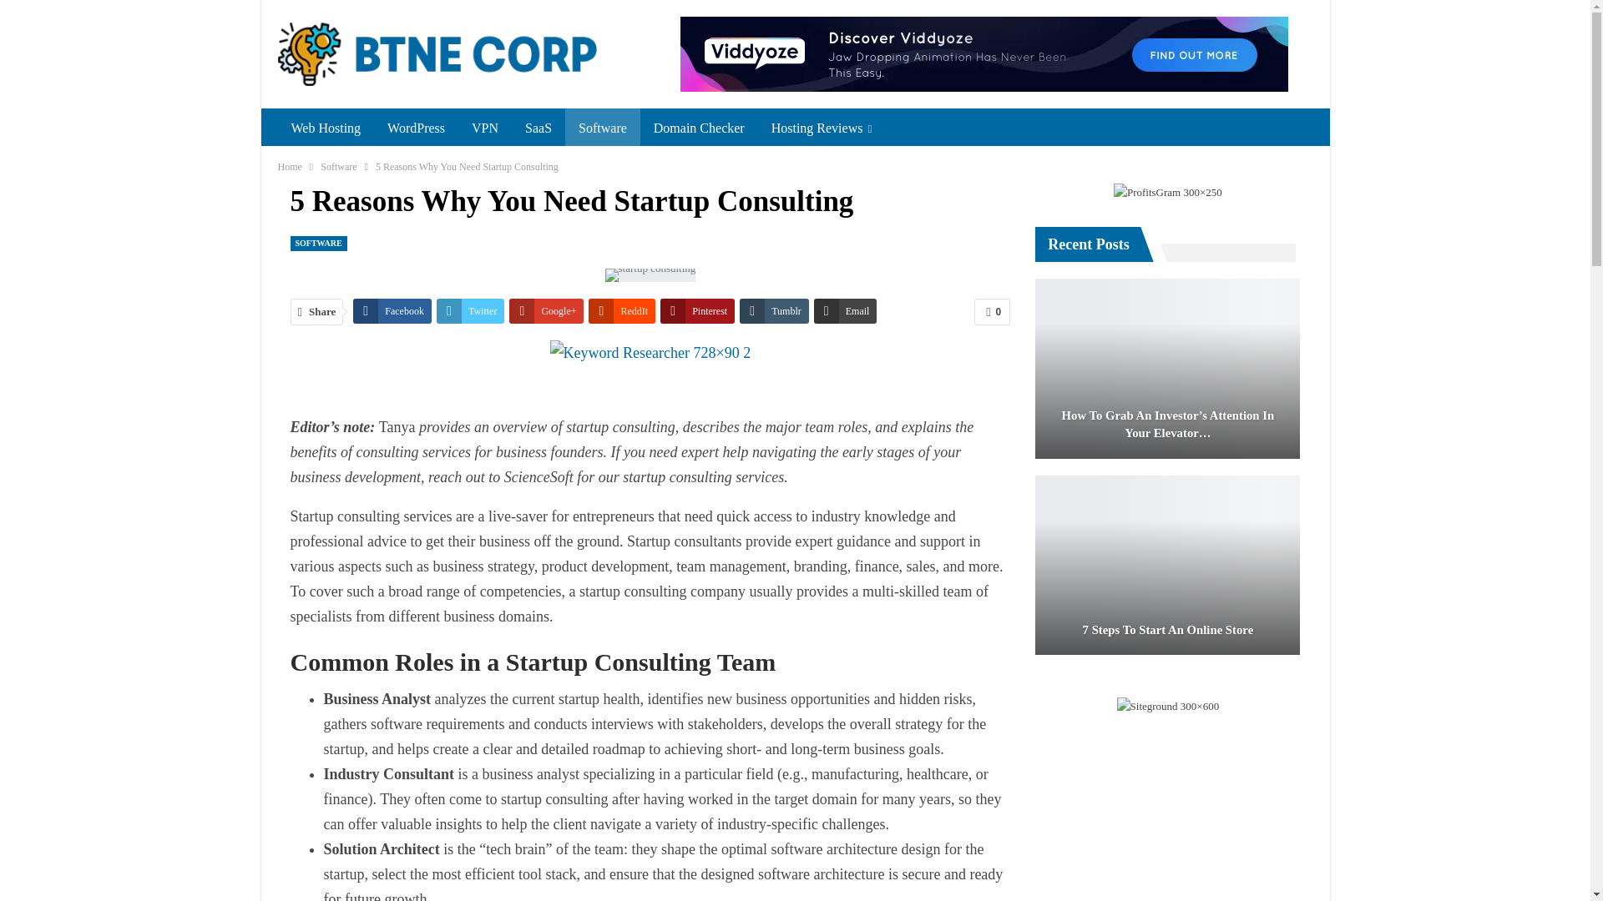  I want to click on Tumblr, so click(774, 310).